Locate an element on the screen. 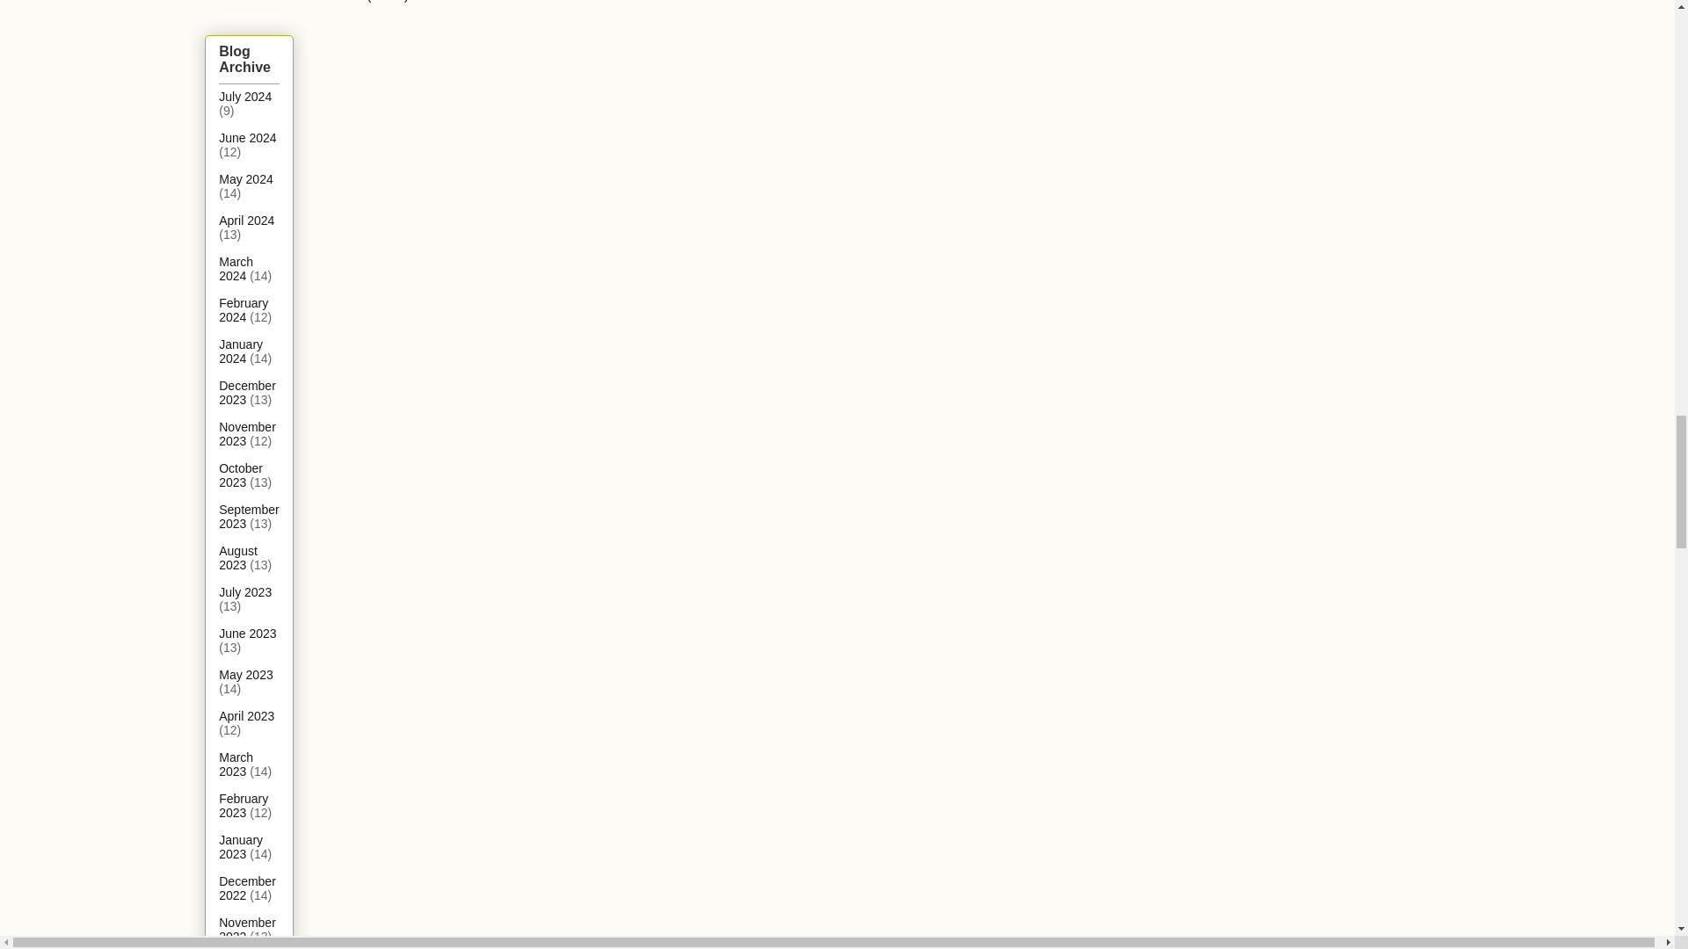 Image resolution: width=1688 pixels, height=949 pixels. May 2023 is located at coordinates (245, 675).